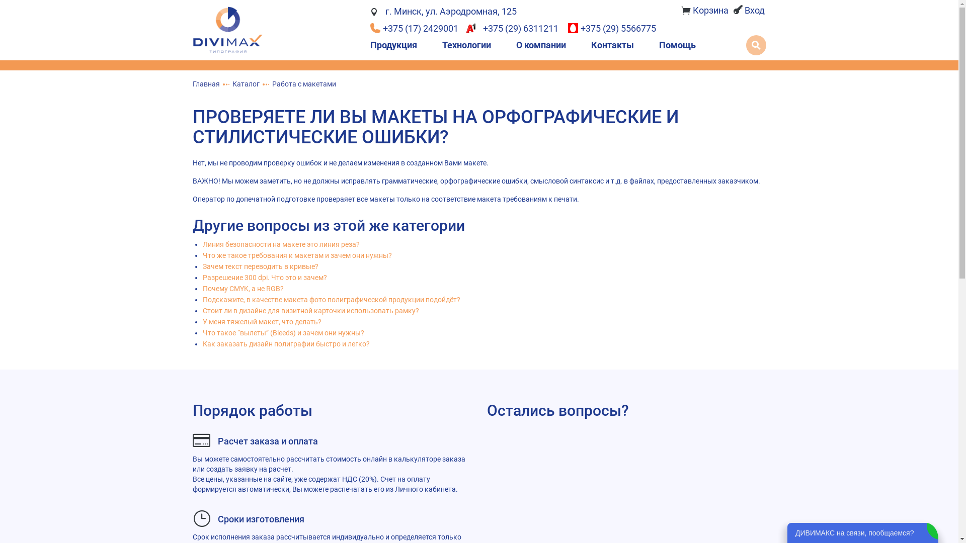  Describe the element at coordinates (612, 28) in the screenshot. I see `+375 (29) 5566775` at that location.